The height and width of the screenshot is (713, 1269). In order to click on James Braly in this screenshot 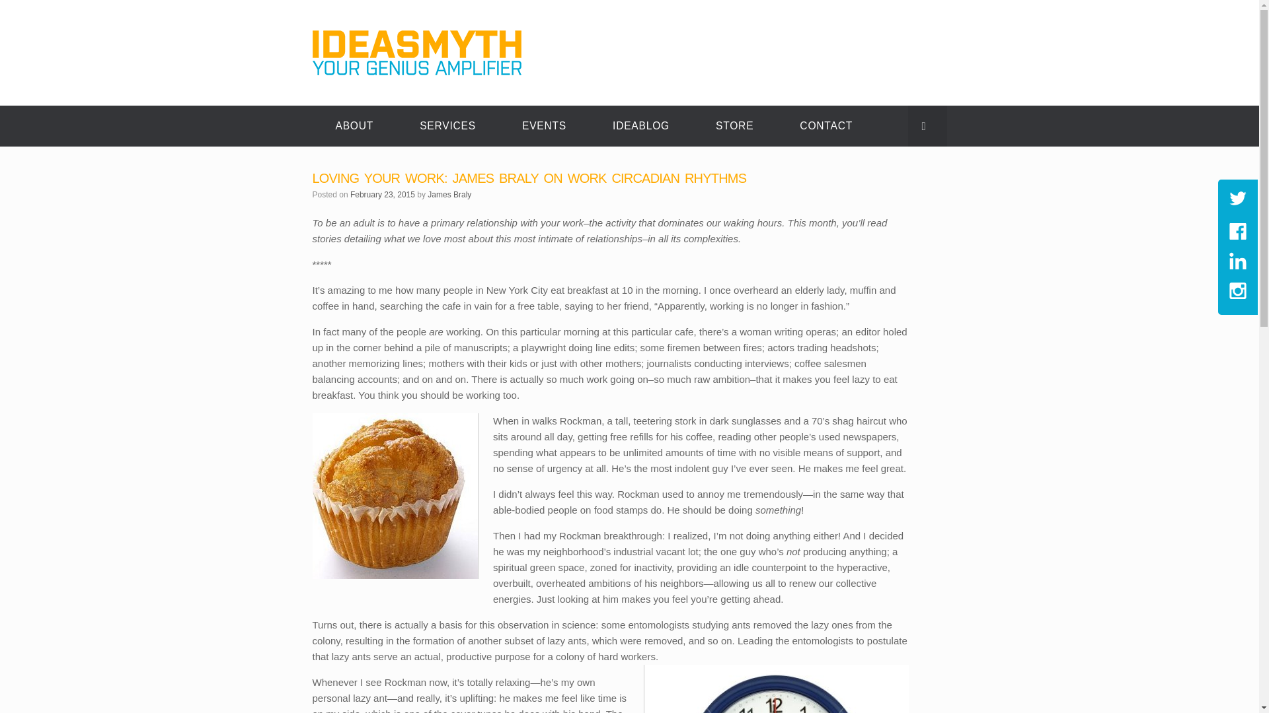, I will do `click(449, 195)`.